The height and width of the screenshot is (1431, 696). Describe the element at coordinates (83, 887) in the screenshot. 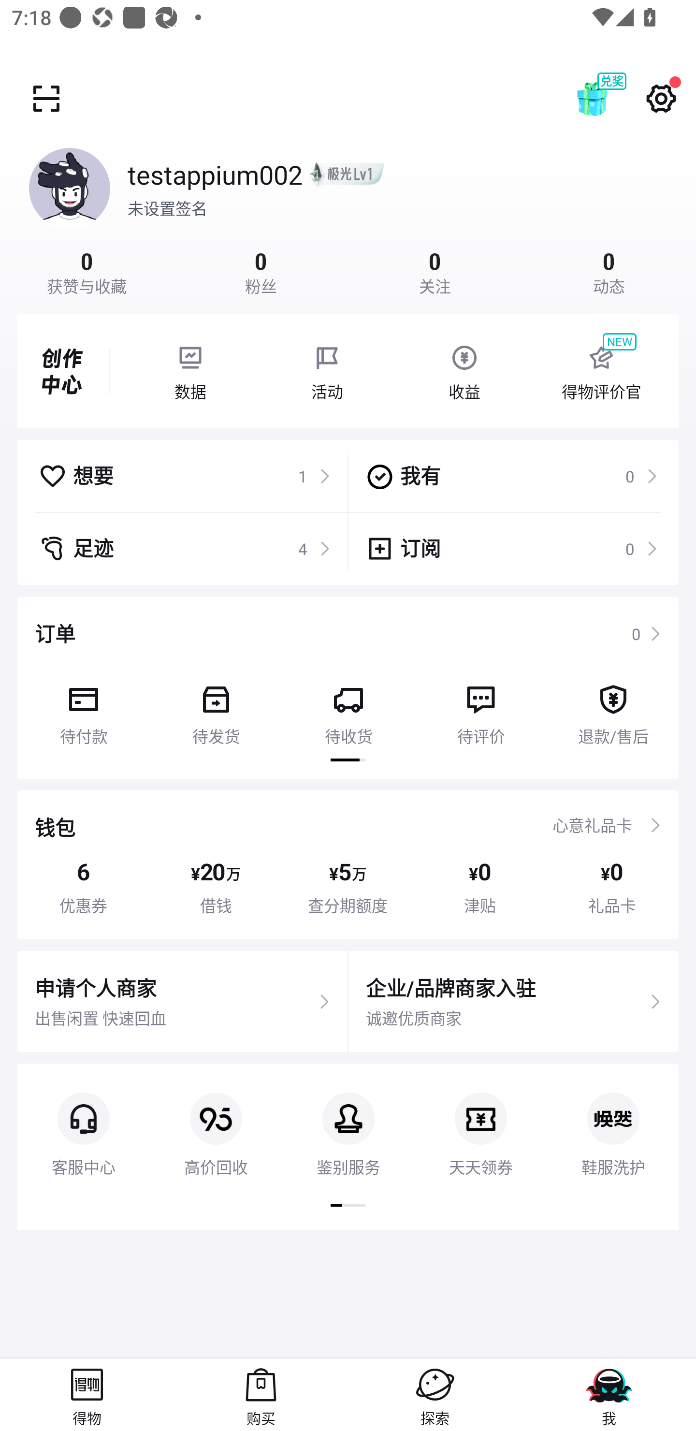

I see `6 优惠券` at that location.